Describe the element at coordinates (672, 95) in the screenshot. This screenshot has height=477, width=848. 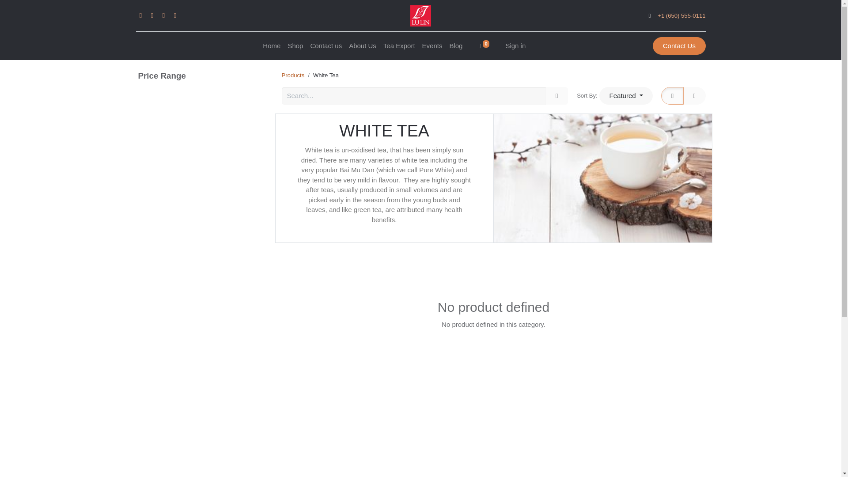
I see `Grid` at that location.